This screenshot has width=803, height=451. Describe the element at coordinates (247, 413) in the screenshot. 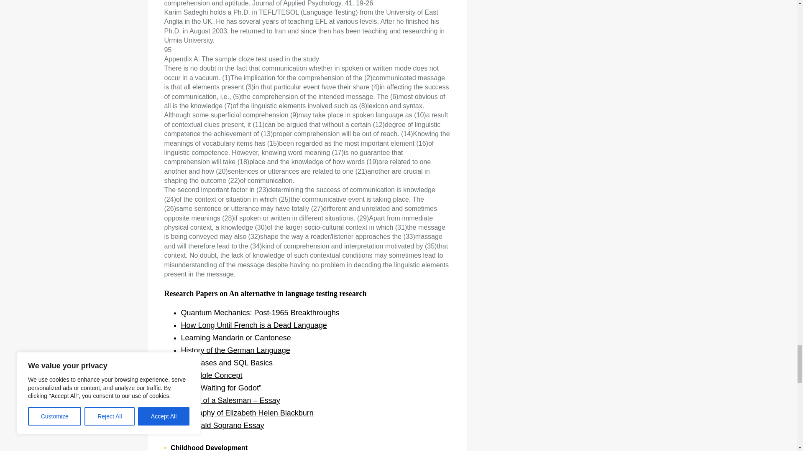

I see `Biography of Elizabeth Helen Blackburn` at that location.